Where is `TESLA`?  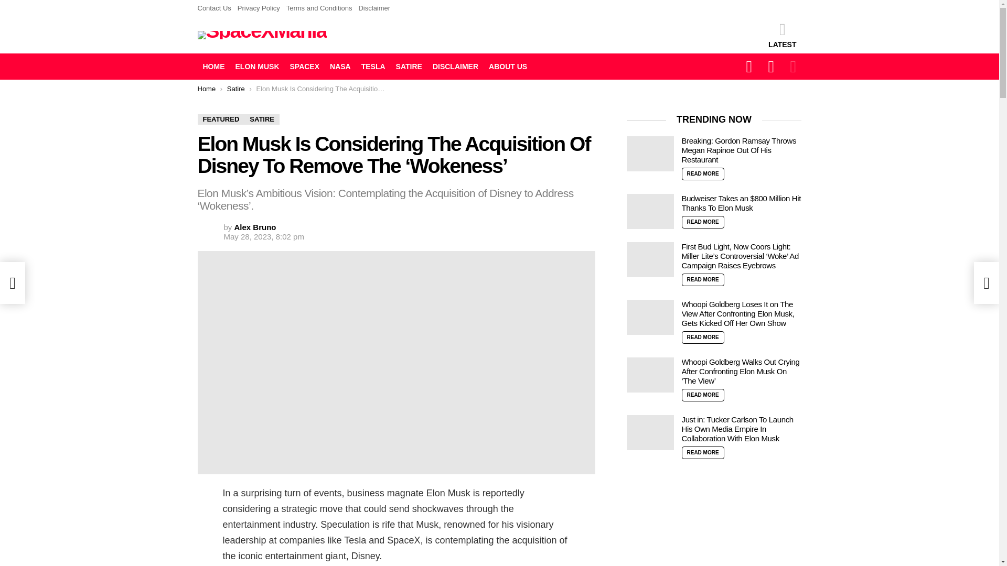 TESLA is located at coordinates (373, 66).